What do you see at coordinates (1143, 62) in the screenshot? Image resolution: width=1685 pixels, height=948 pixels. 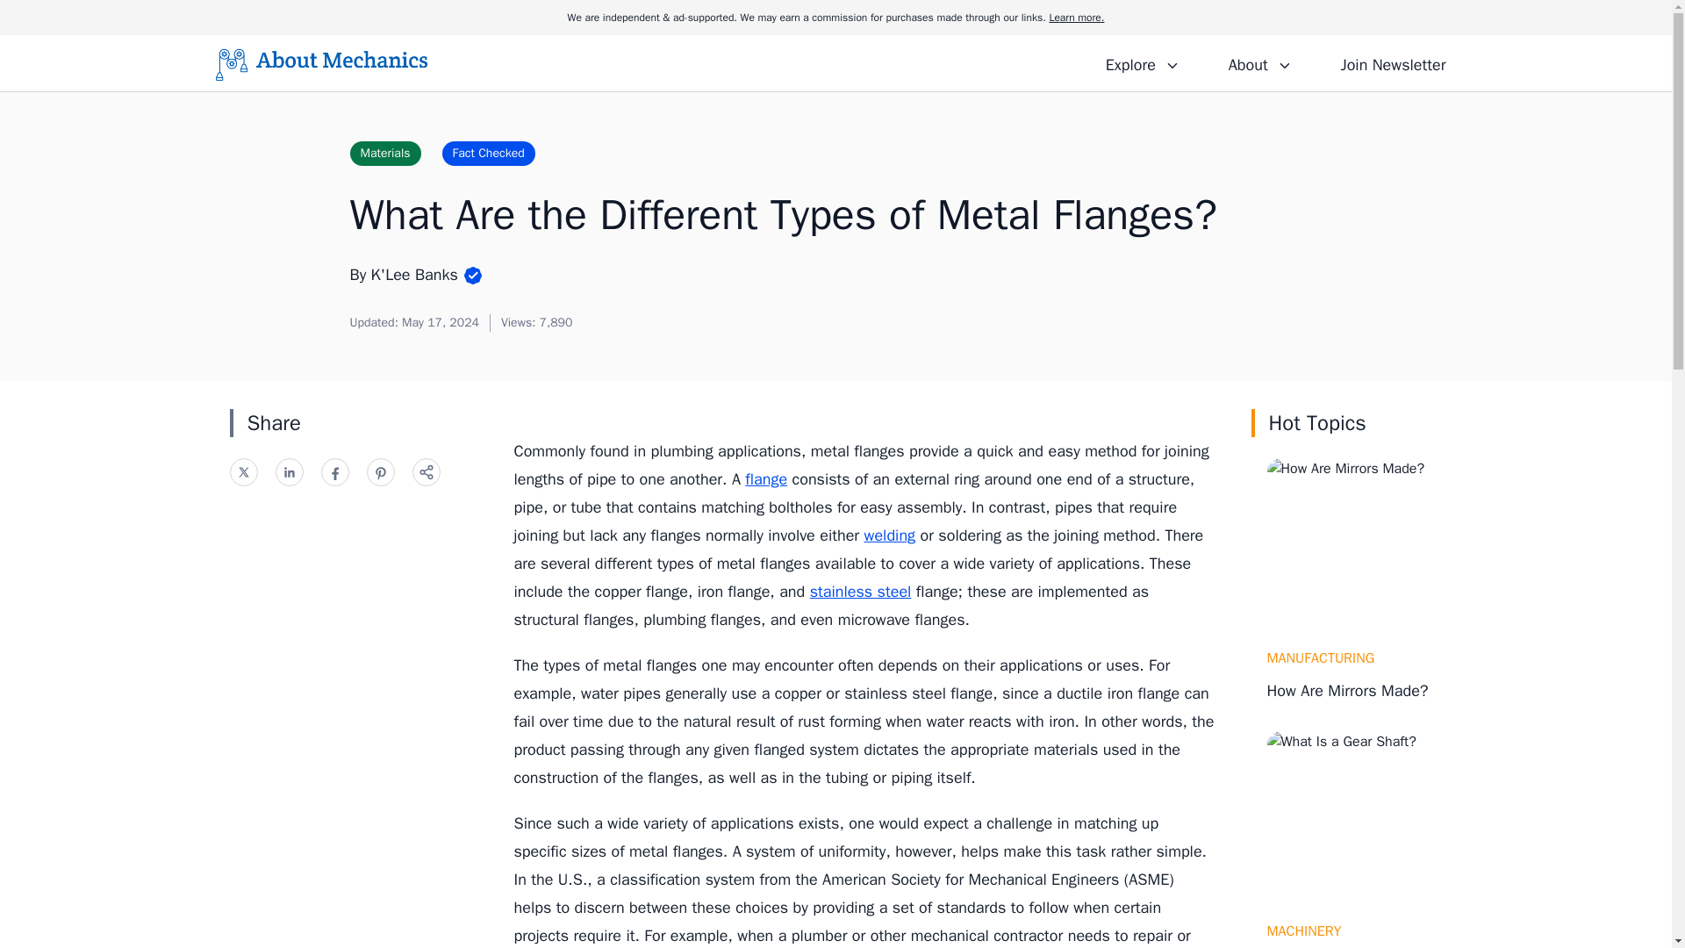 I see `Explore` at bounding box center [1143, 62].